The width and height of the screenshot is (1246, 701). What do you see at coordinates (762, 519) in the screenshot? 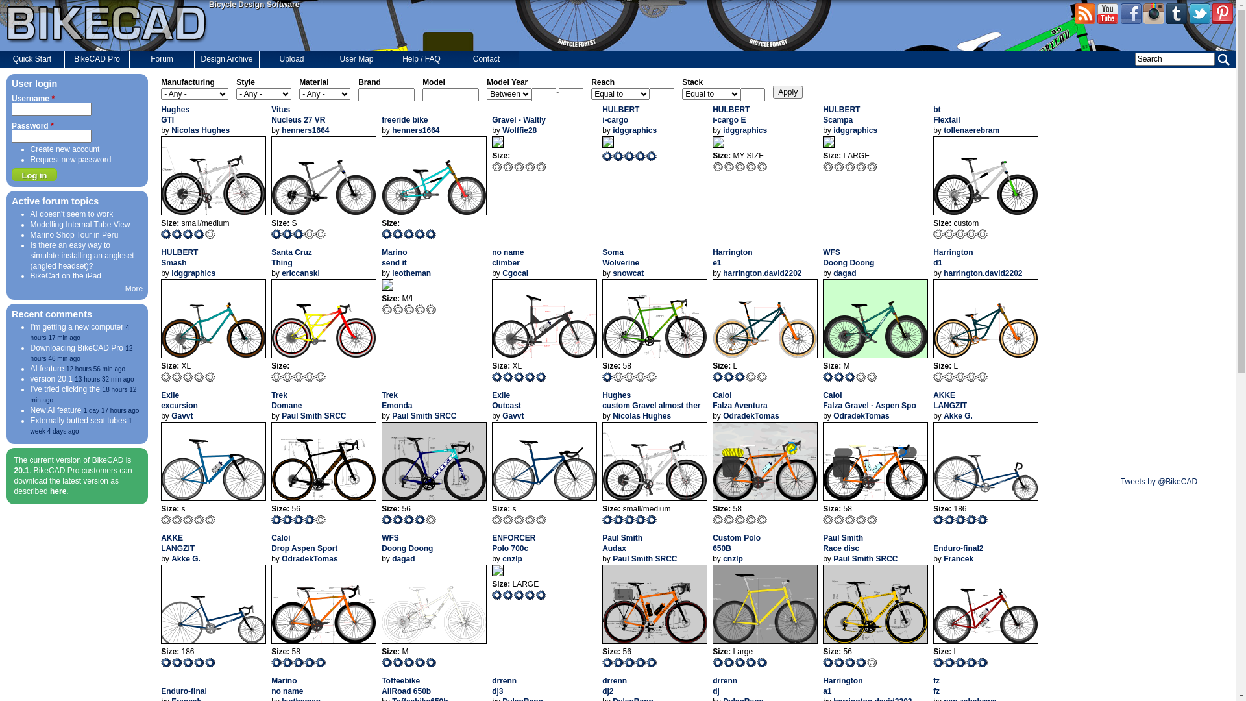
I see `Give Falza Aventura 5/5` at bounding box center [762, 519].